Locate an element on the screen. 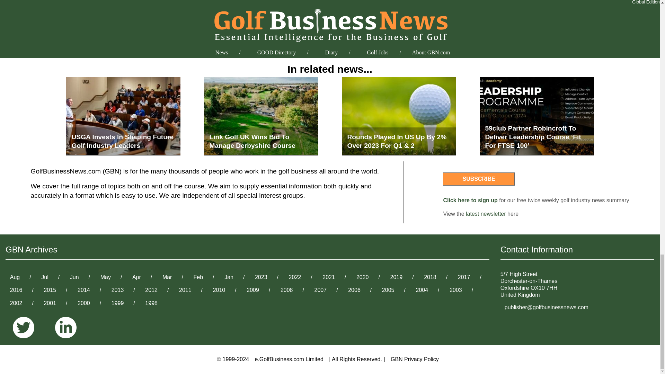  www.howdidido.com is located at coordinates (276, 3).